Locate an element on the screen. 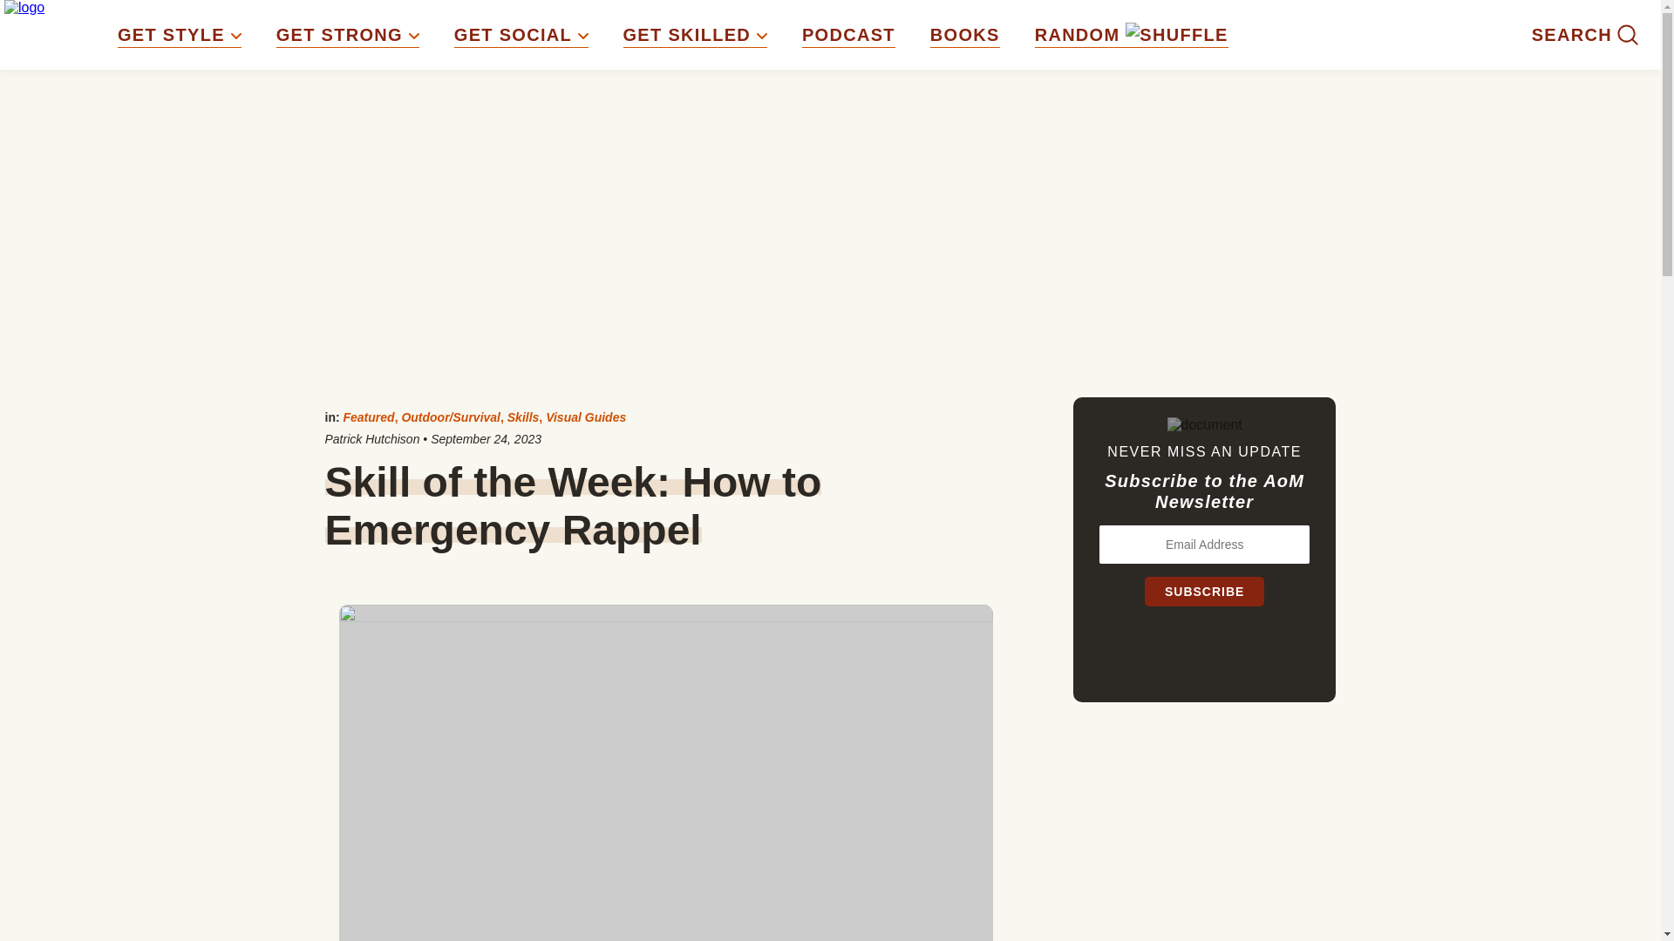 Image resolution: width=1674 pixels, height=941 pixels. GET STRONG is located at coordinates (347, 35).